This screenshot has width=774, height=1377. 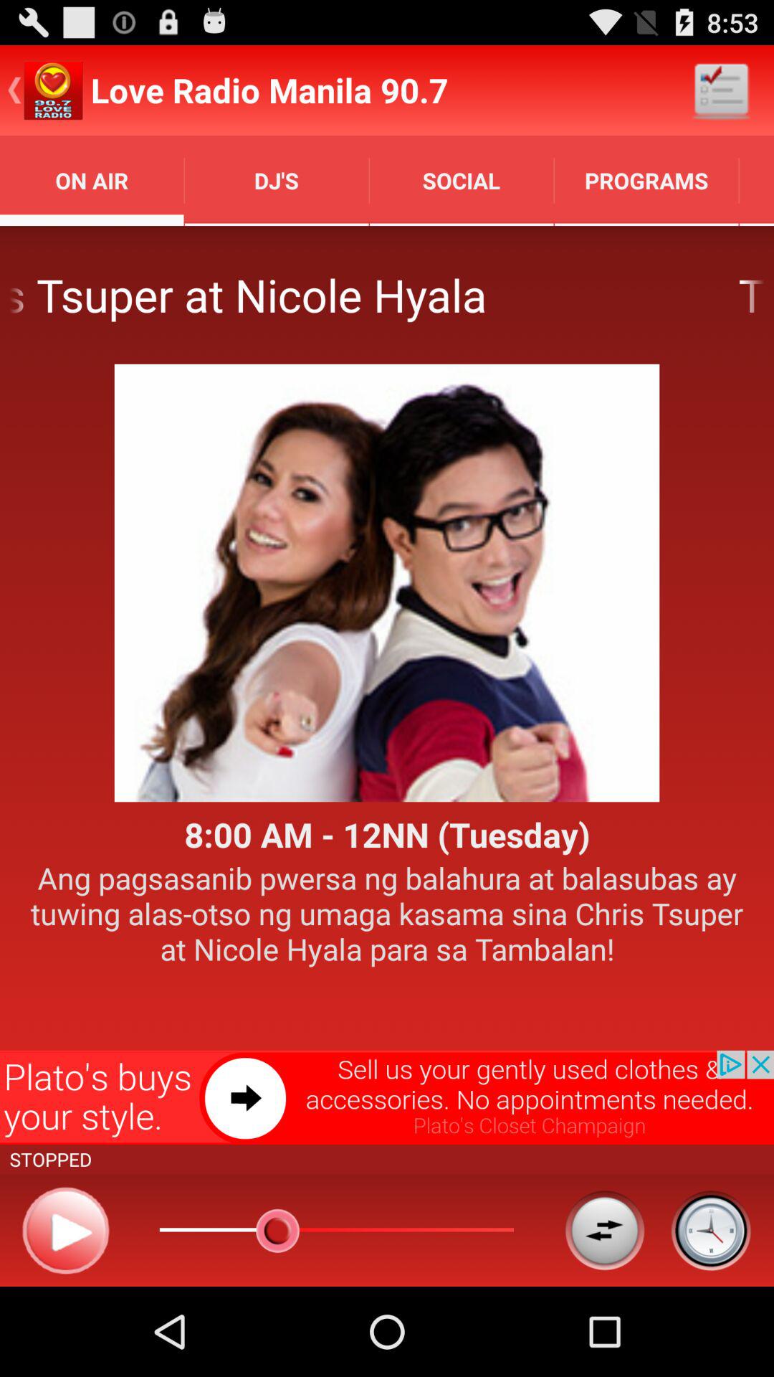 I want to click on to shuffle, so click(x=605, y=1230).